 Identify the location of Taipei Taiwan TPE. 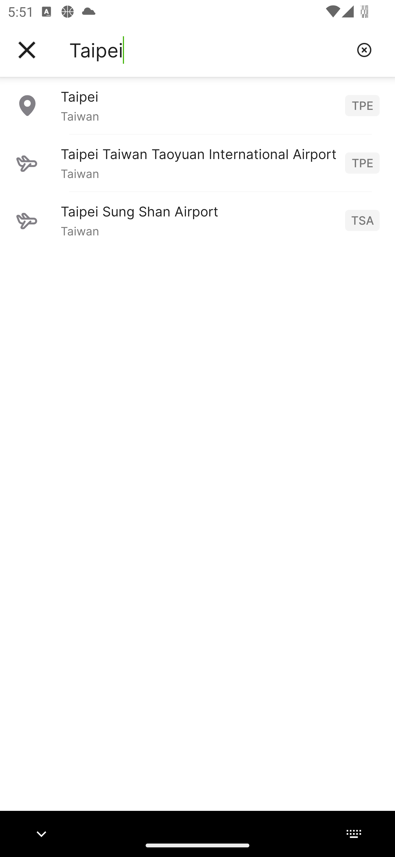
(198, 105).